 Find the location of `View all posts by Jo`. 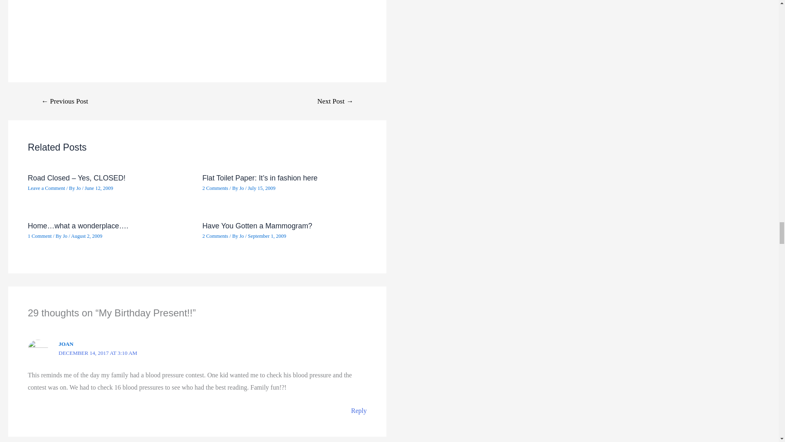

View all posts by Jo is located at coordinates (65, 236).